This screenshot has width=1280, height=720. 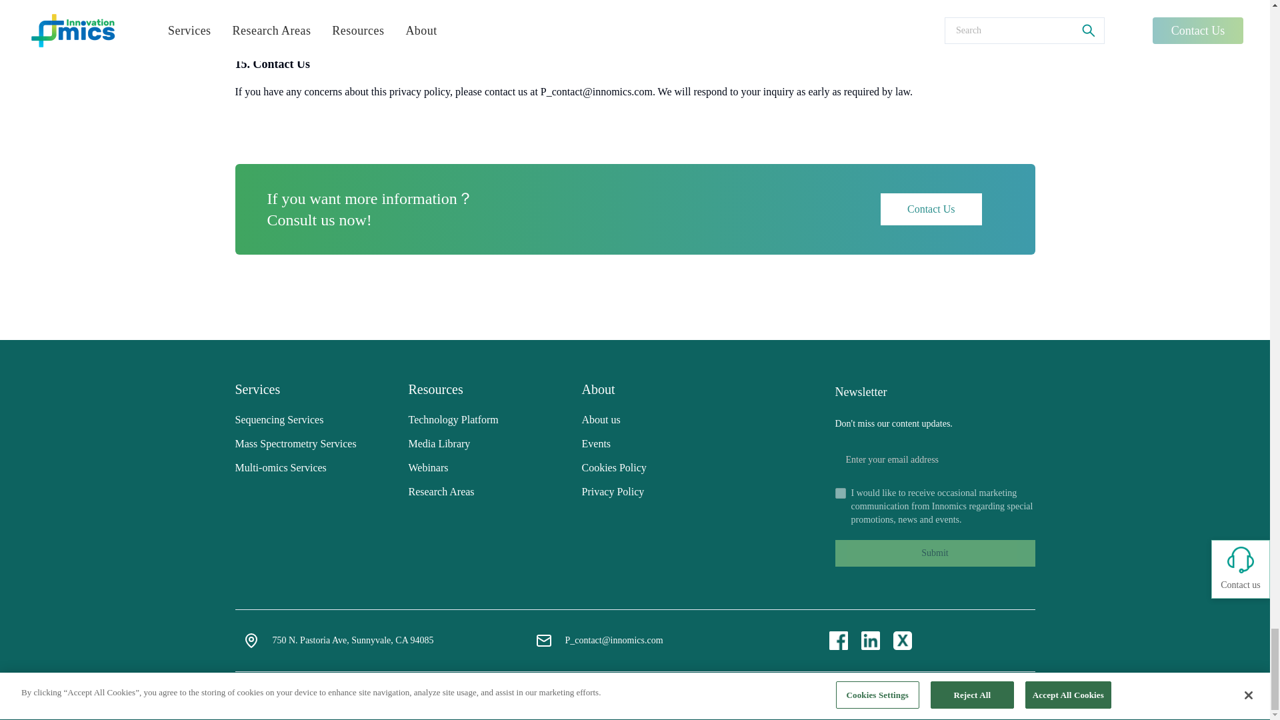 What do you see at coordinates (931, 209) in the screenshot?
I see `Contact Us` at bounding box center [931, 209].